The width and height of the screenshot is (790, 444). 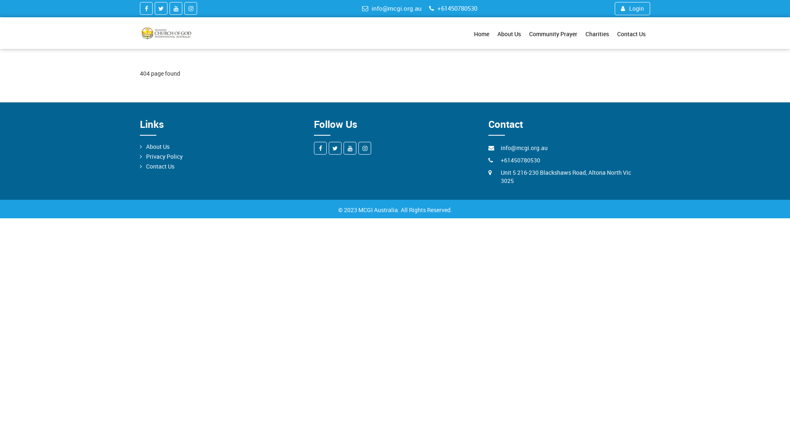 What do you see at coordinates (160, 166) in the screenshot?
I see `Contact Us` at bounding box center [160, 166].